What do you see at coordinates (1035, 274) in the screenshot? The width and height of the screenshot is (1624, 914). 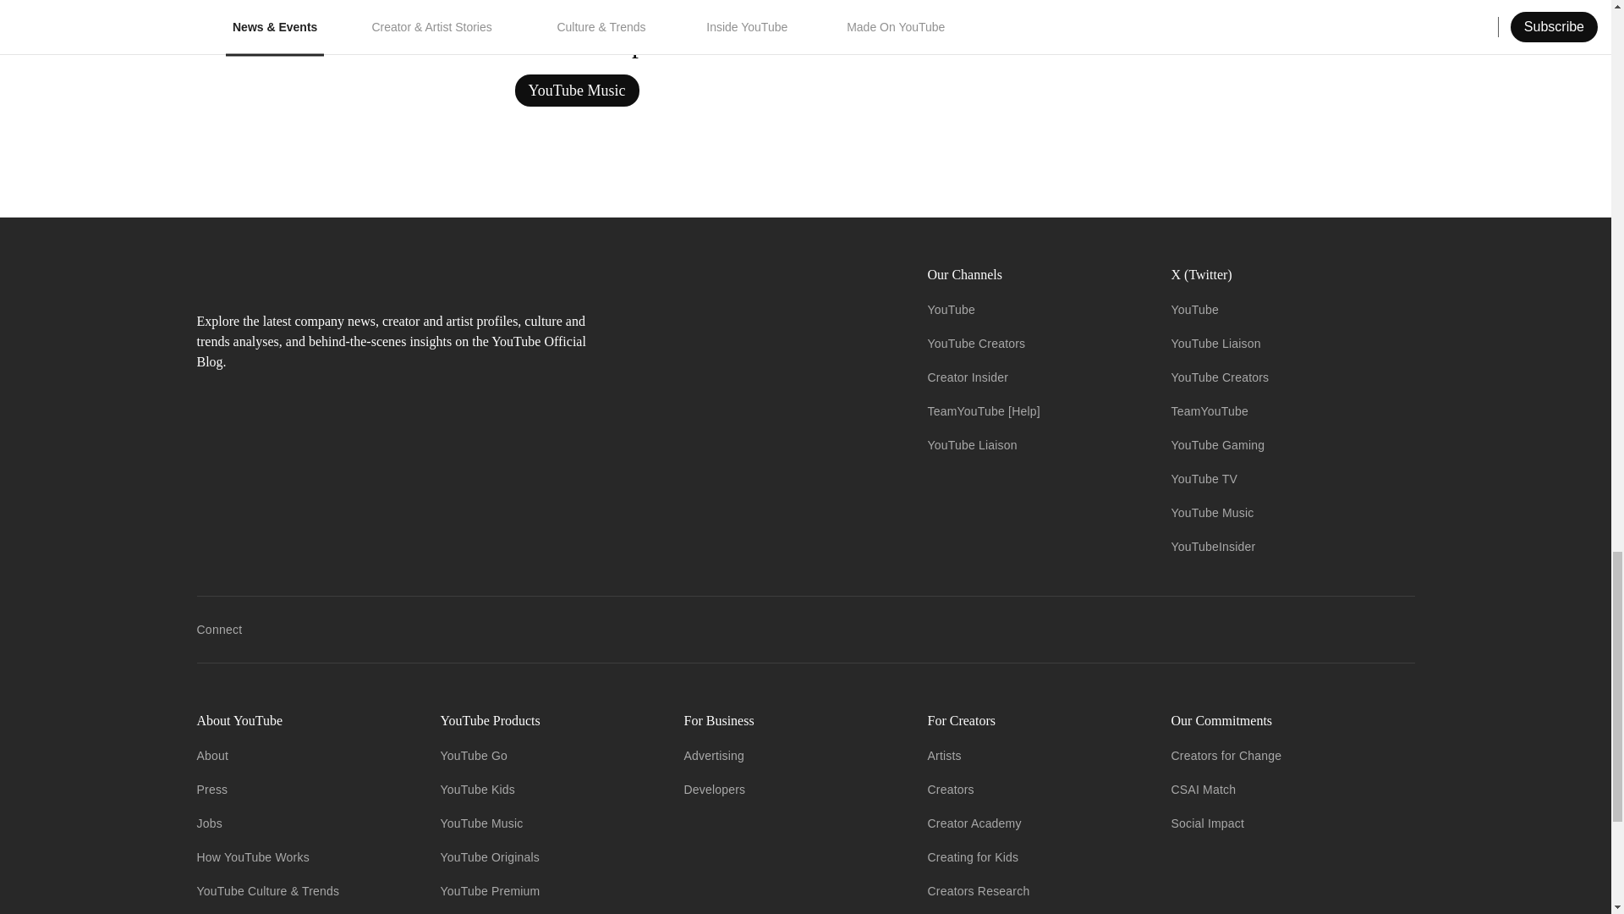 I see `Our Channels` at bounding box center [1035, 274].